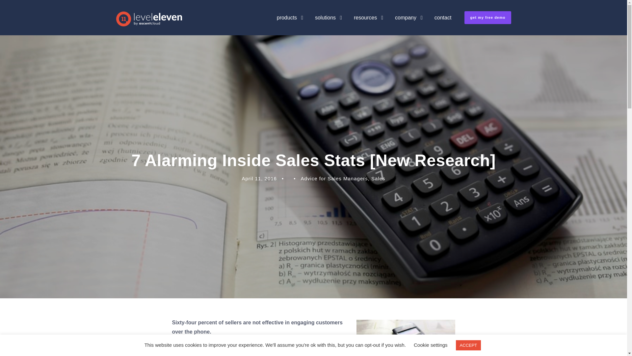 Image resolution: width=632 pixels, height=356 pixels. What do you see at coordinates (379, 178) in the screenshot?
I see `Sales` at bounding box center [379, 178].